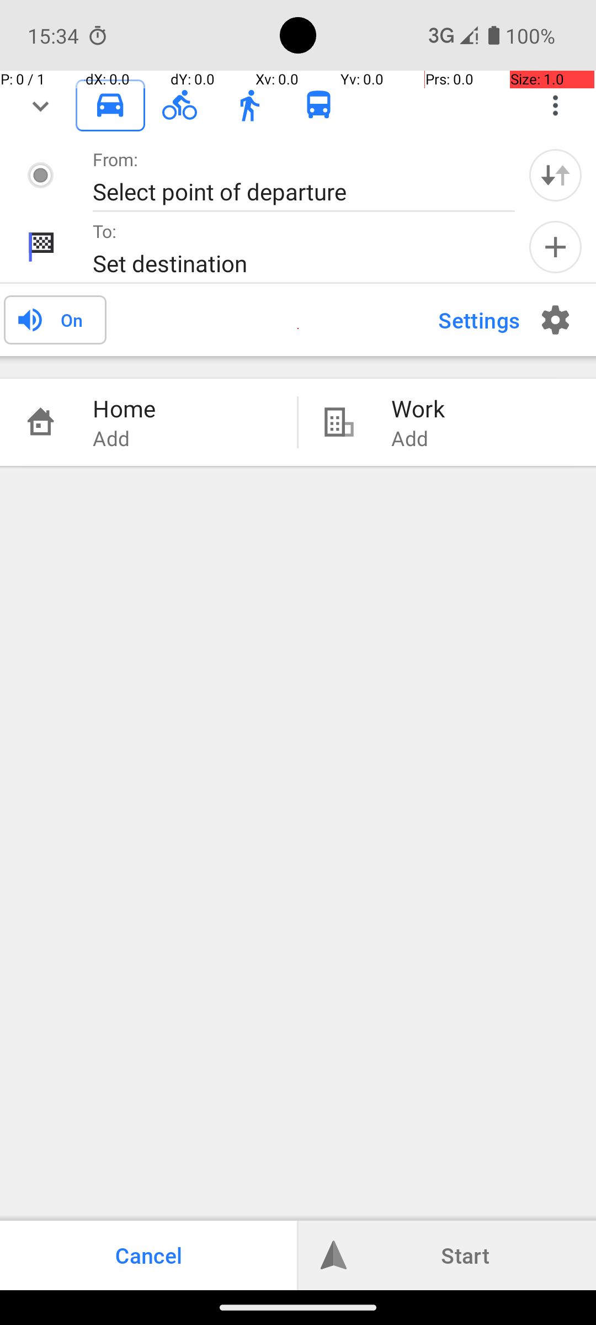 The width and height of the screenshot is (596, 1325). Describe the element at coordinates (249, 105) in the screenshot. I see `Walking` at that location.